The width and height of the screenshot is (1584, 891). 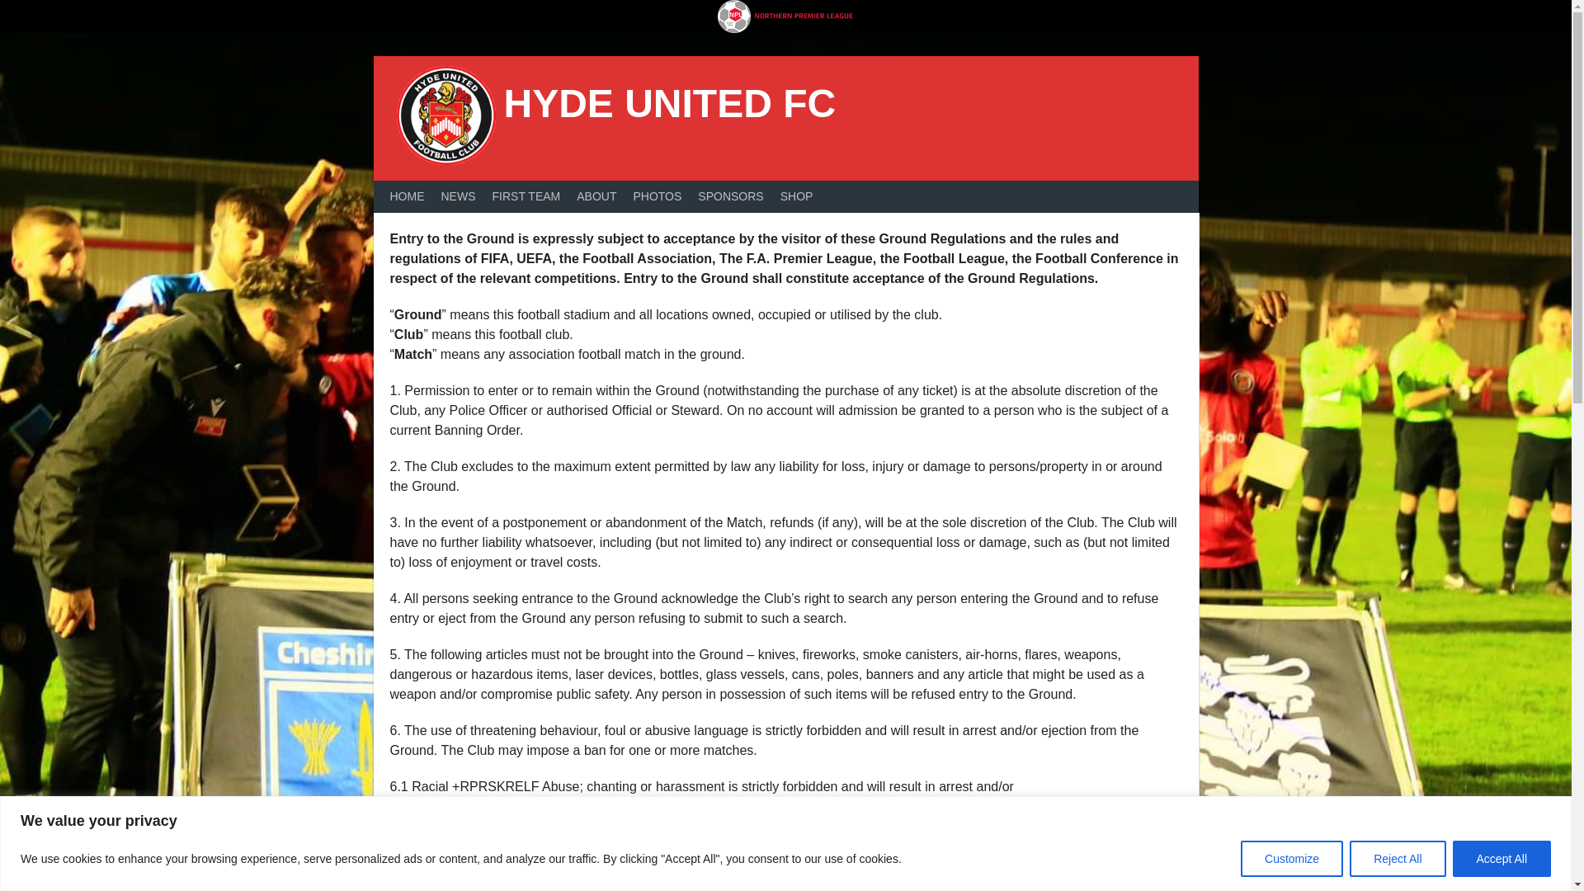 I want to click on FIRST TEAM, so click(x=526, y=196).